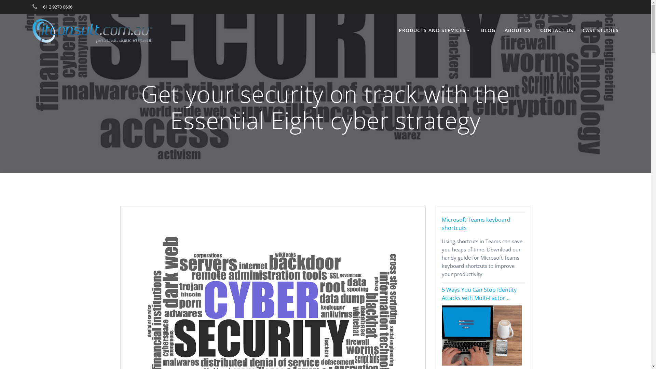 This screenshot has width=656, height=369. I want to click on ABOUT US, so click(518, 31).